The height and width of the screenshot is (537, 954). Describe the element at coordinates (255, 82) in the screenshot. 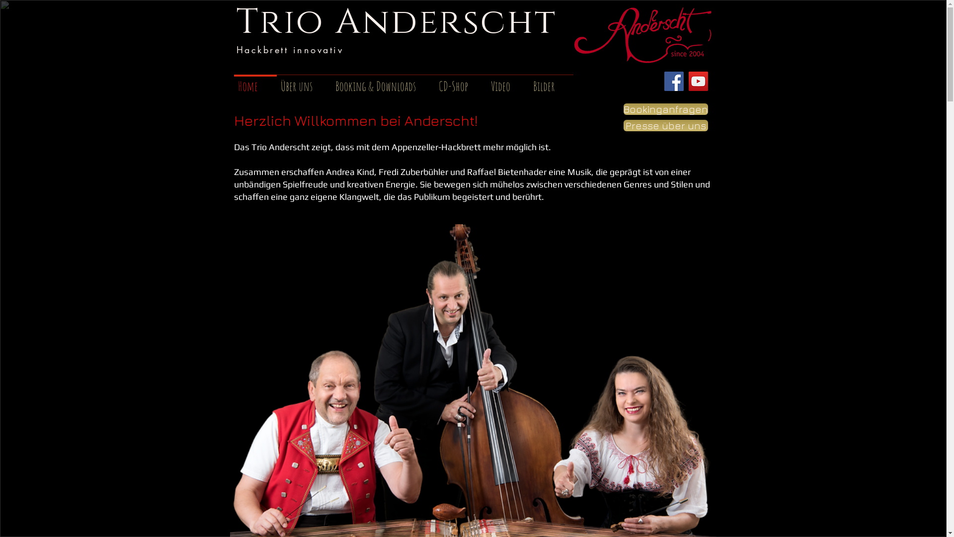

I see `Home` at that location.